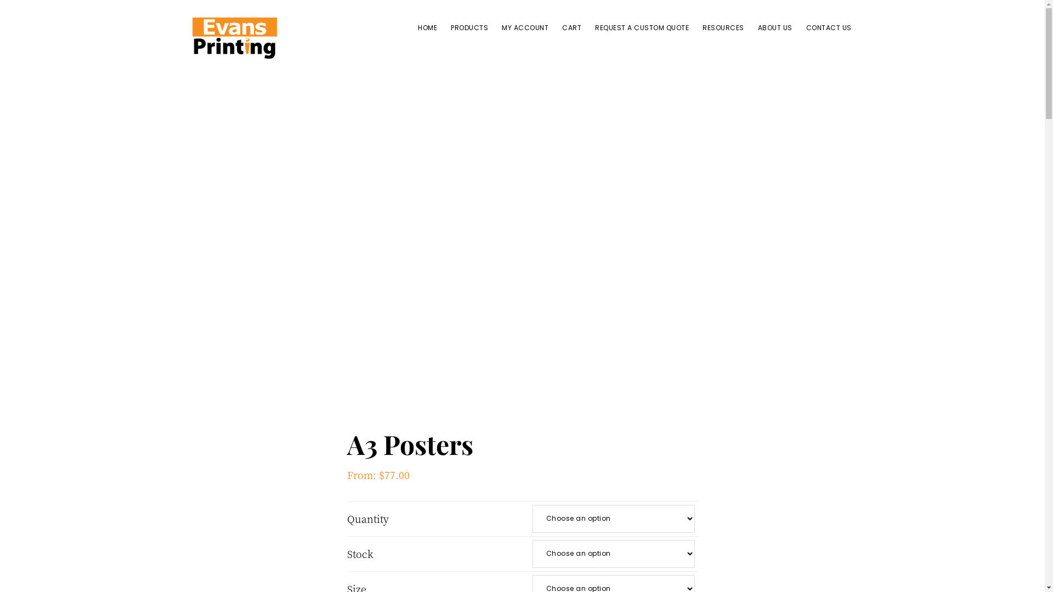 The width and height of the screenshot is (1053, 592). I want to click on Skip to main content, so click(0, 0).